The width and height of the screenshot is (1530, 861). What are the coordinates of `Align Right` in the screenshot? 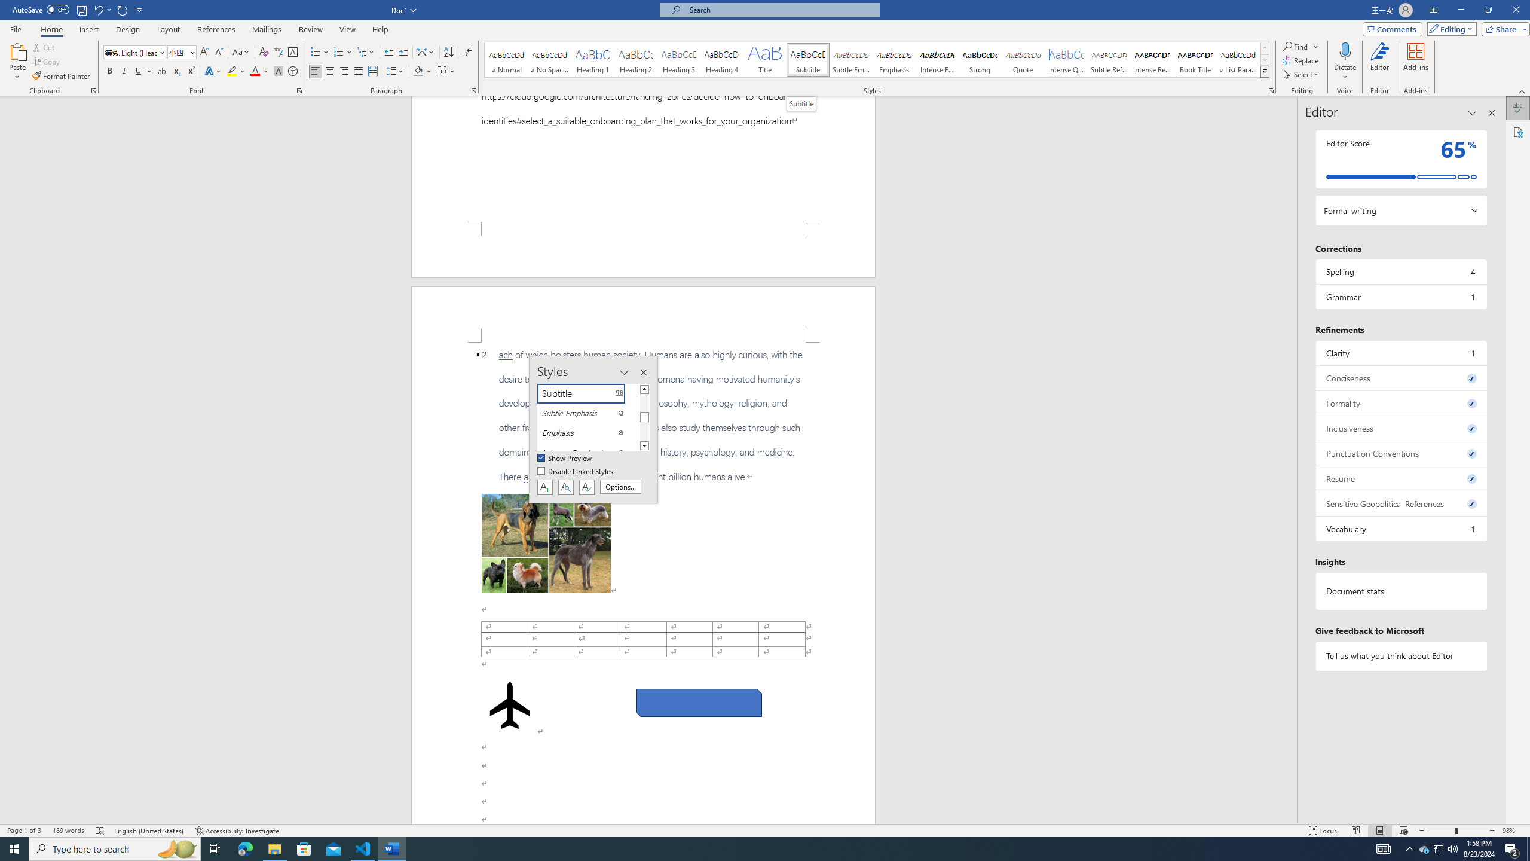 It's located at (344, 72).